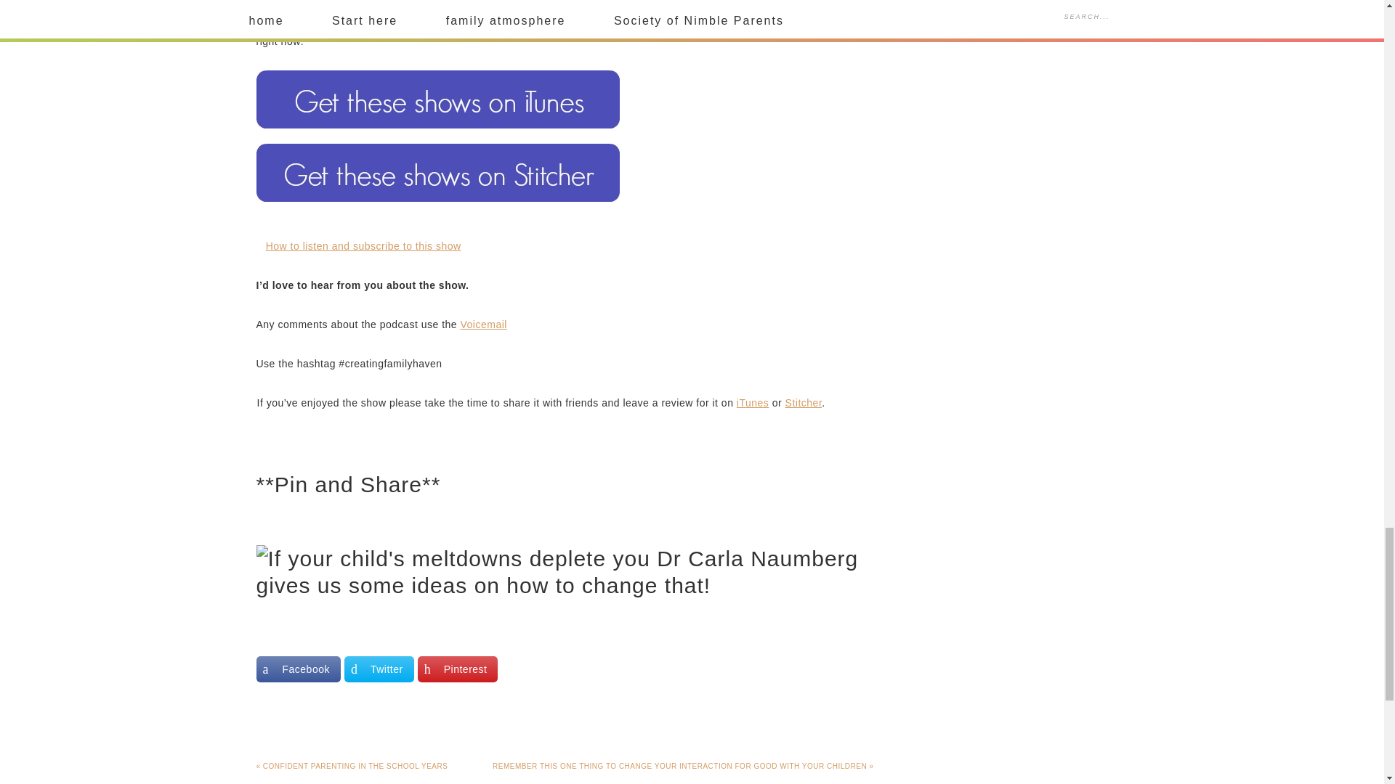 The image size is (1395, 784). Describe the element at coordinates (379, 669) in the screenshot. I see `Twitter` at that location.